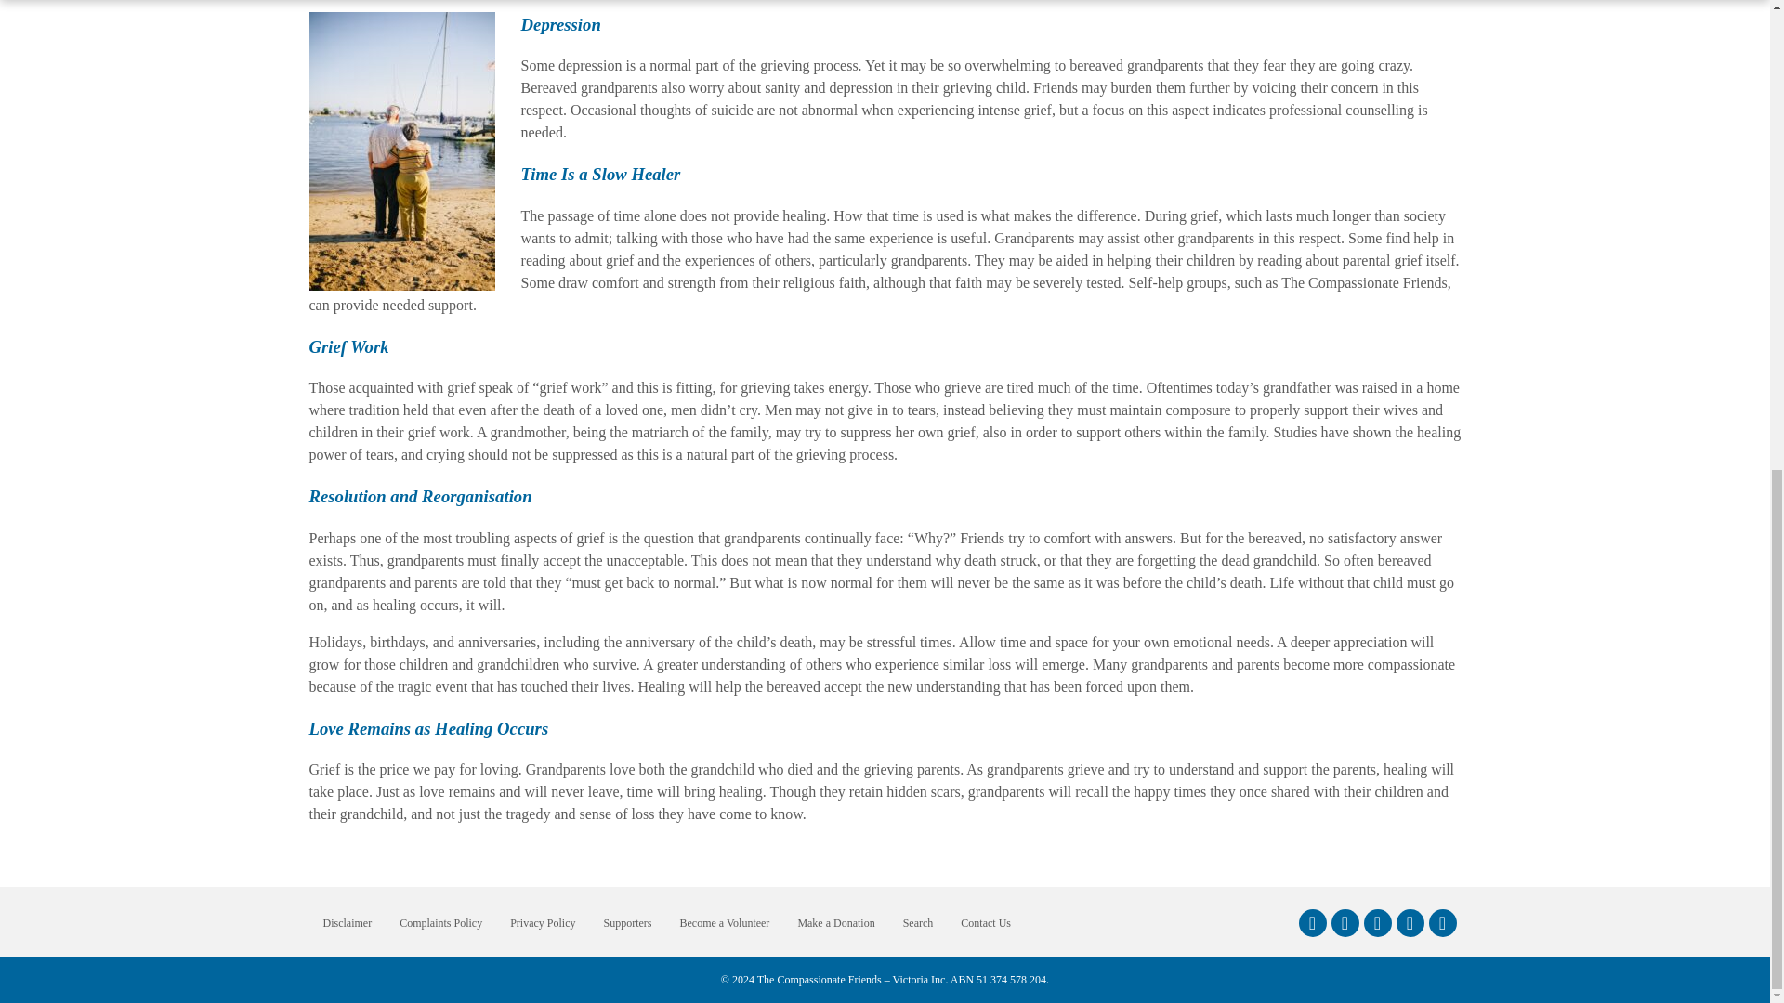 The width and height of the screenshot is (1784, 1003). Describe the element at coordinates (1312, 922) in the screenshot. I see `Facebook` at that location.